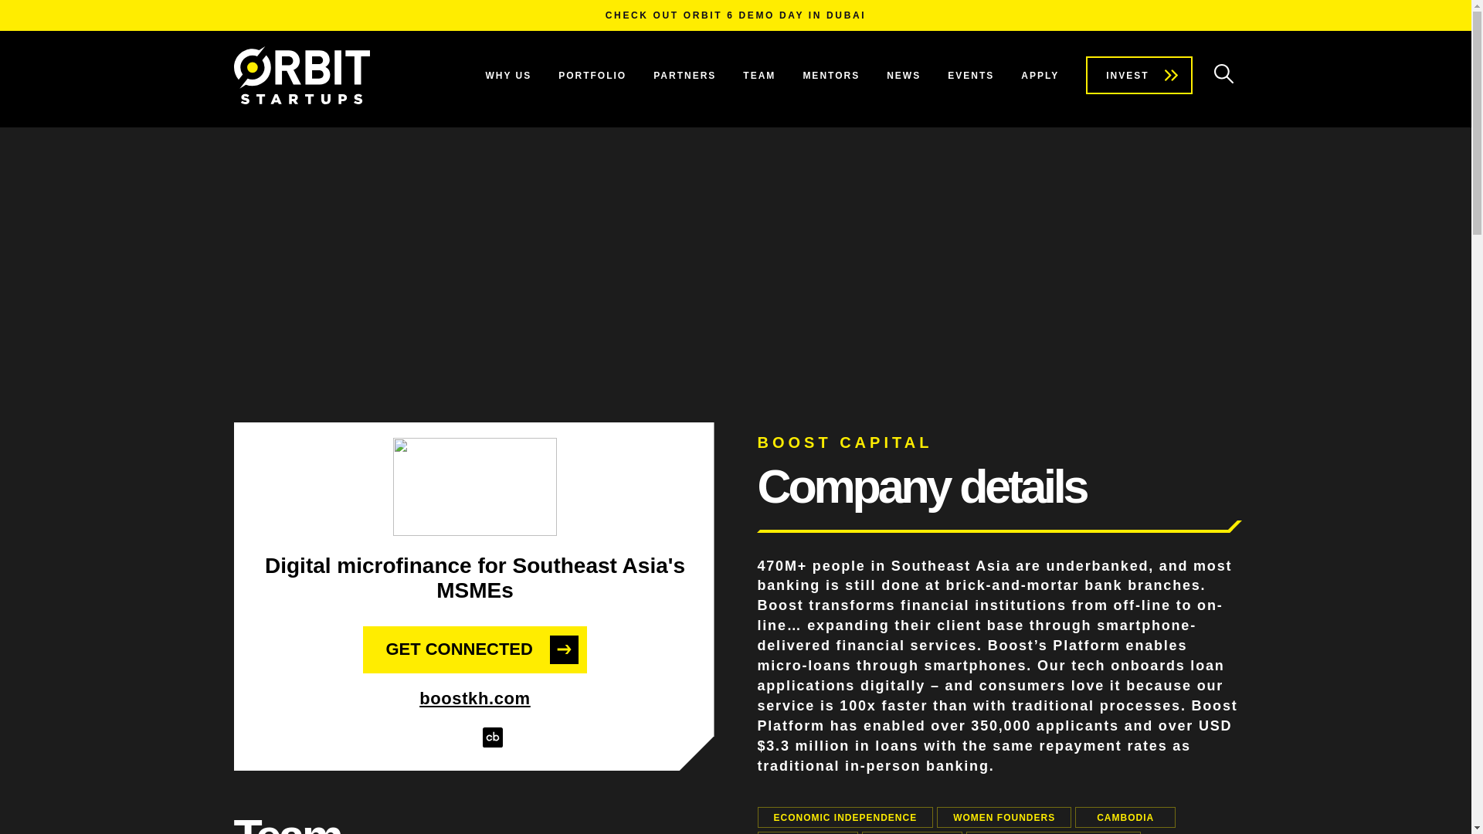 Image resolution: width=1483 pixels, height=834 pixels. Describe the element at coordinates (844, 817) in the screenshot. I see `ECONOMIC INDEPENDENCE` at that location.